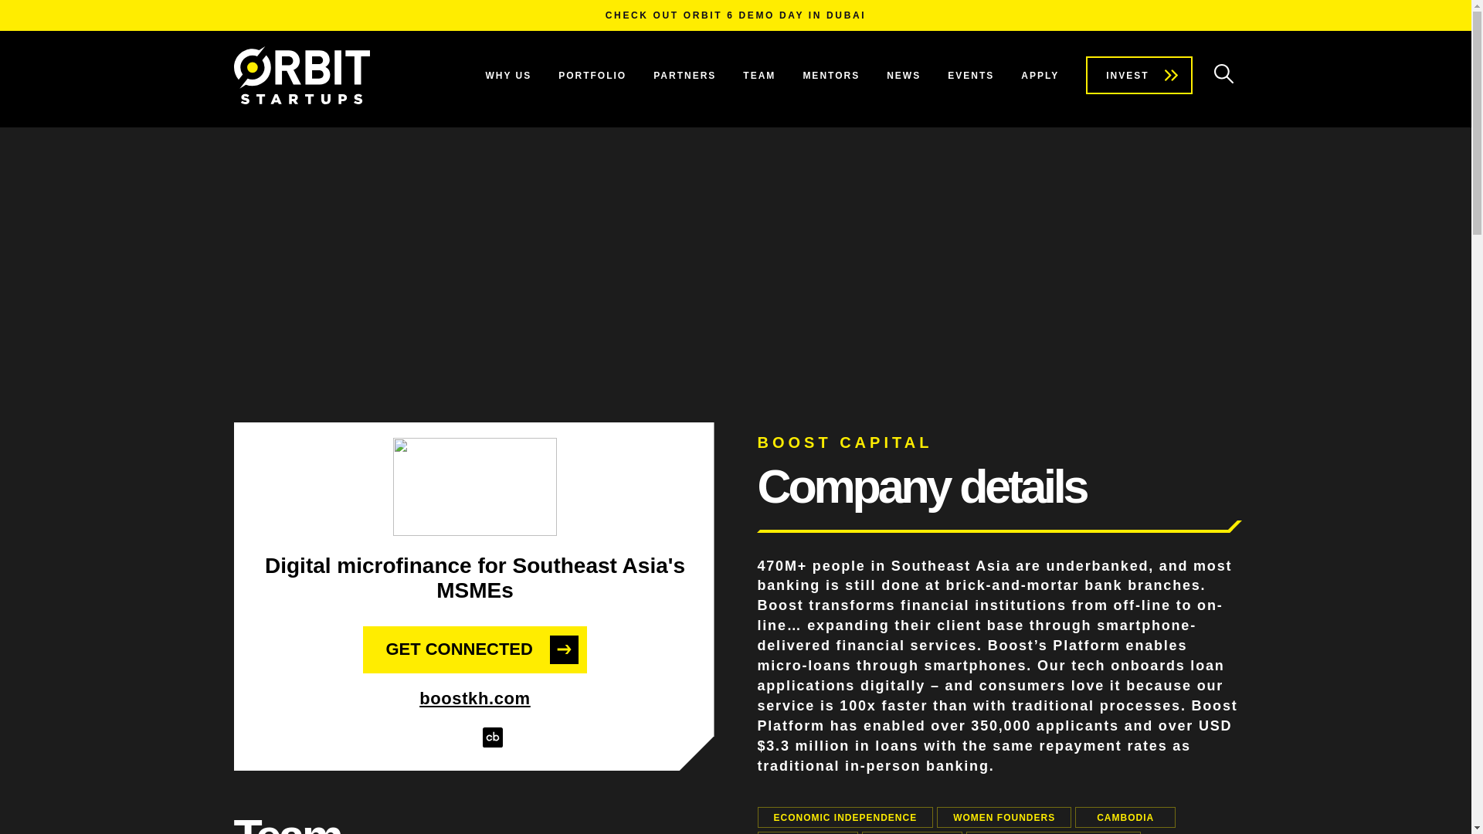 Image resolution: width=1483 pixels, height=834 pixels. Describe the element at coordinates (844, 817) in the screenshot. I see `ECONOMIC INDEPENDENCE` at that location.